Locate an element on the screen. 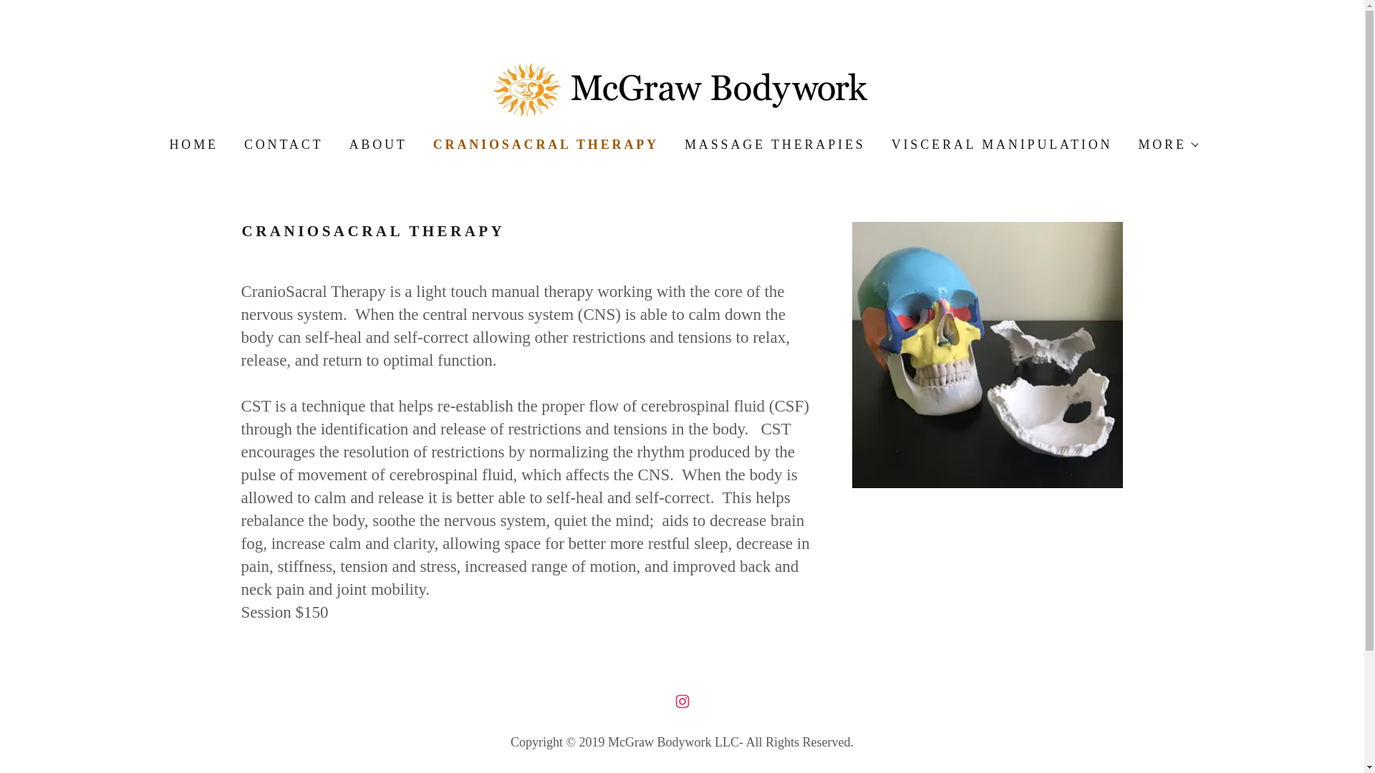  CONTACT is located at coordinates (282, 145).